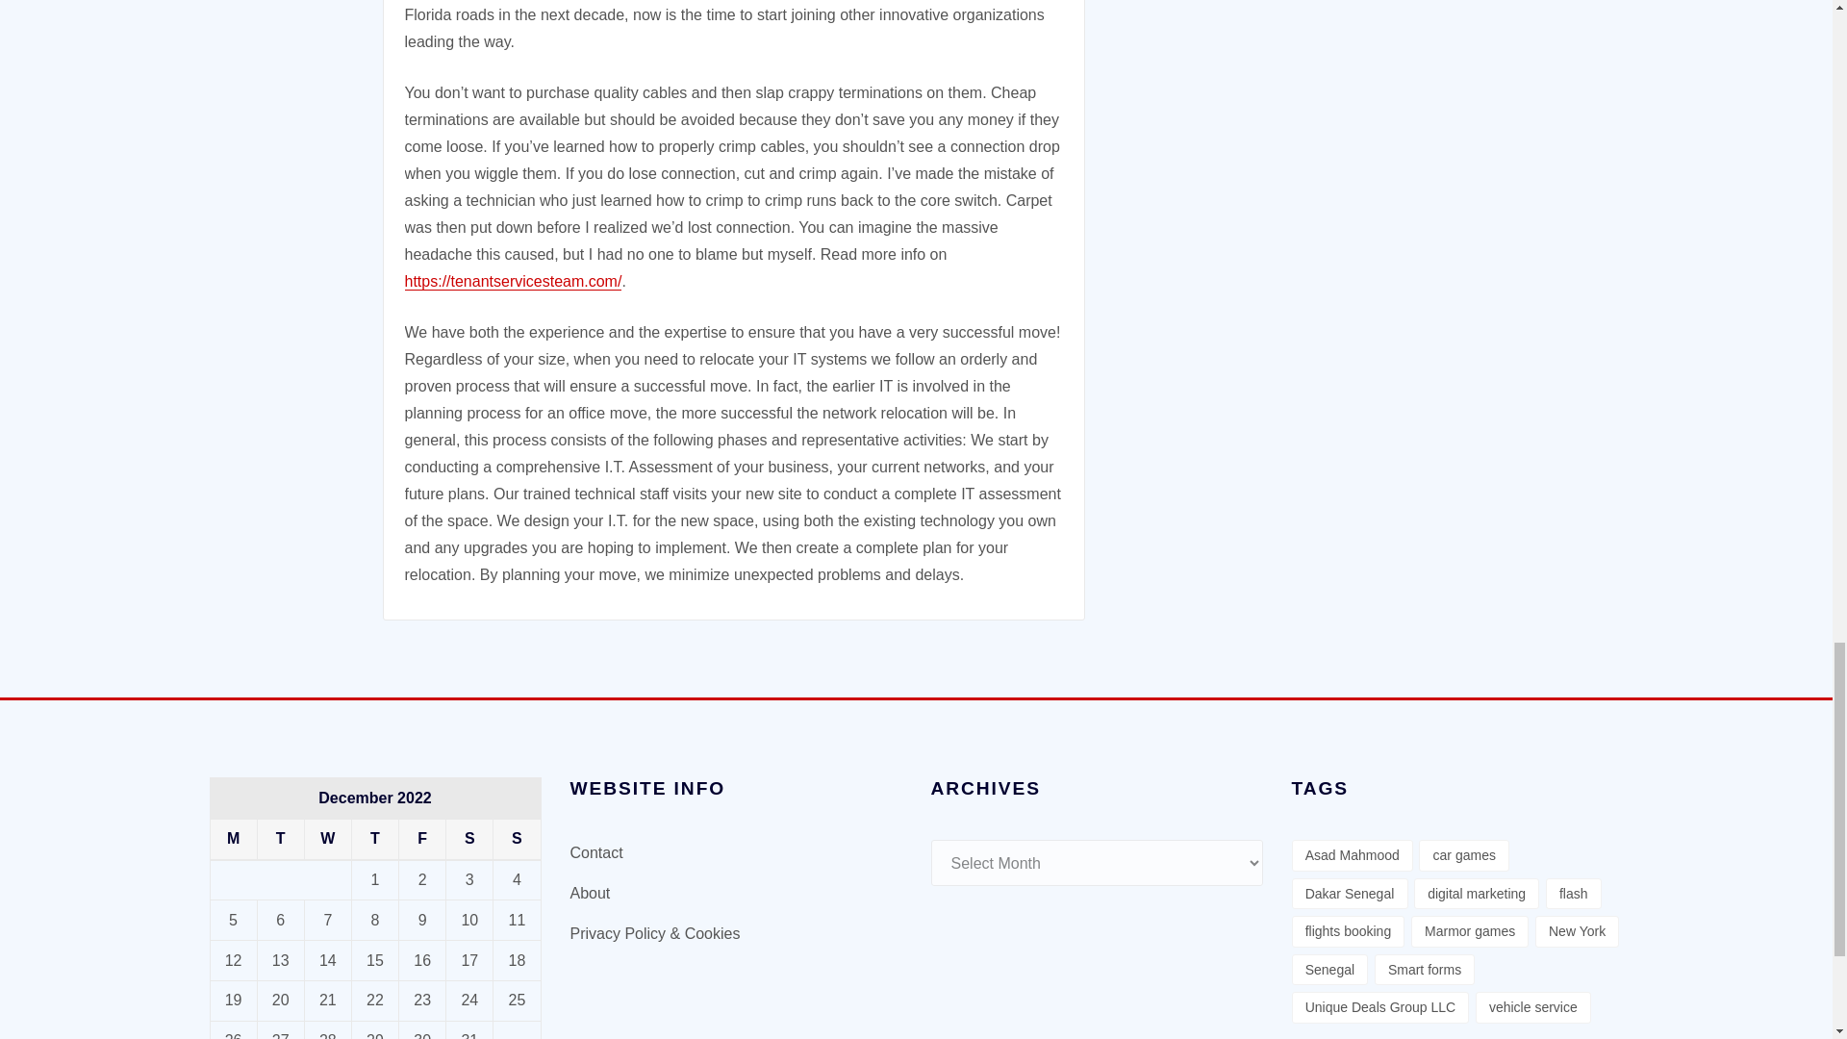  Describe the element at coordinates (327, 839) in the screenshot. I see `Wednesday` at that location.